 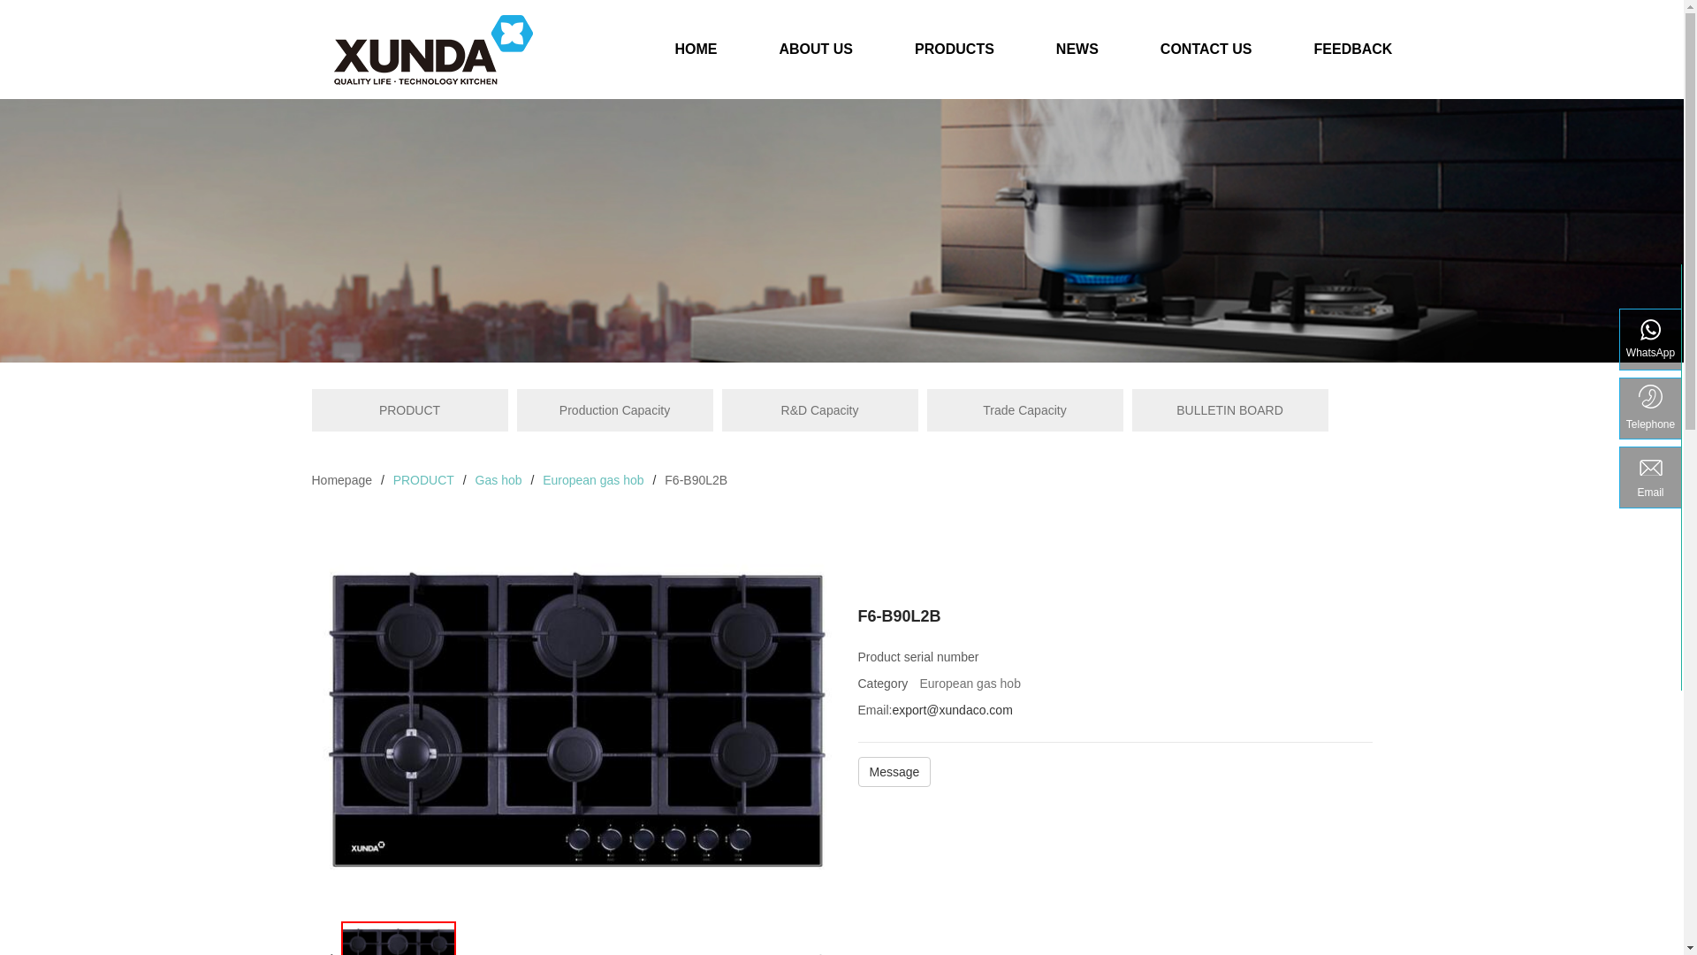 What do you see at coordinates (955, 57) in the screenshot?
I see `PRODUCTS` at bounding box center [955, 57].